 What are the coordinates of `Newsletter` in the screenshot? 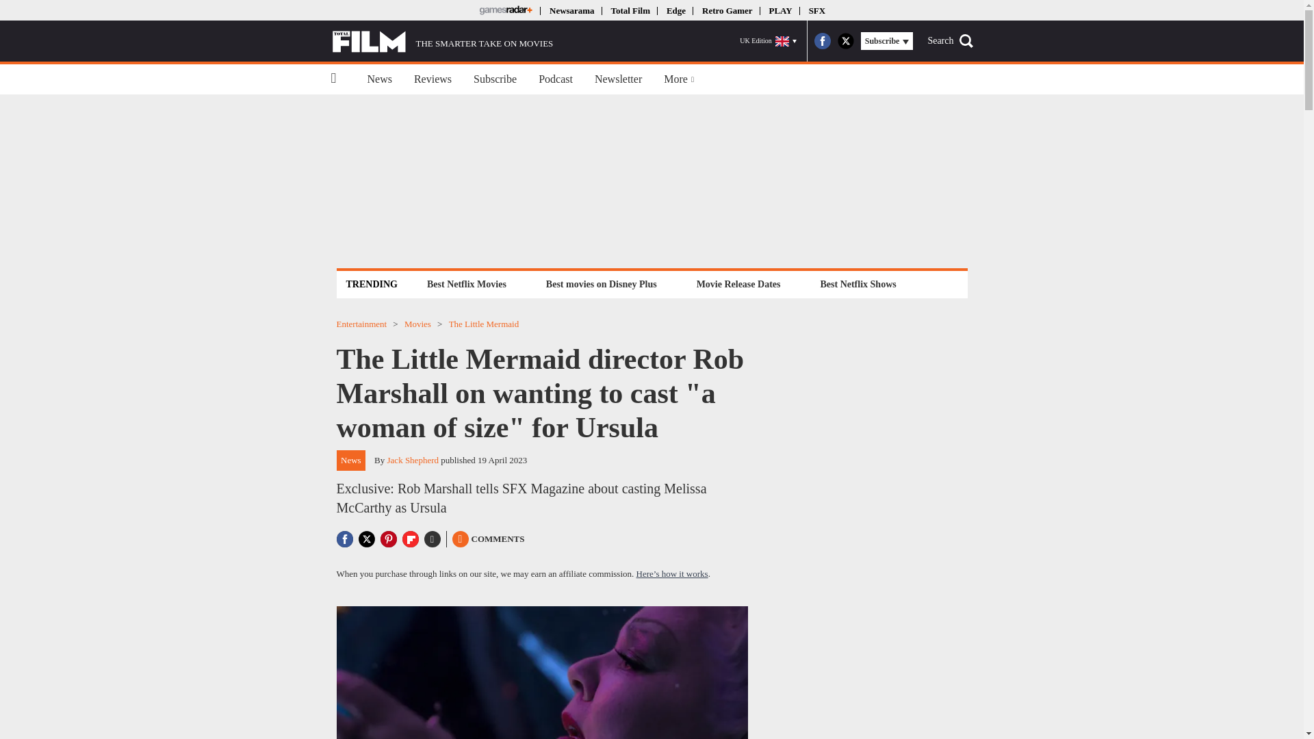 It's located at (618, 79).